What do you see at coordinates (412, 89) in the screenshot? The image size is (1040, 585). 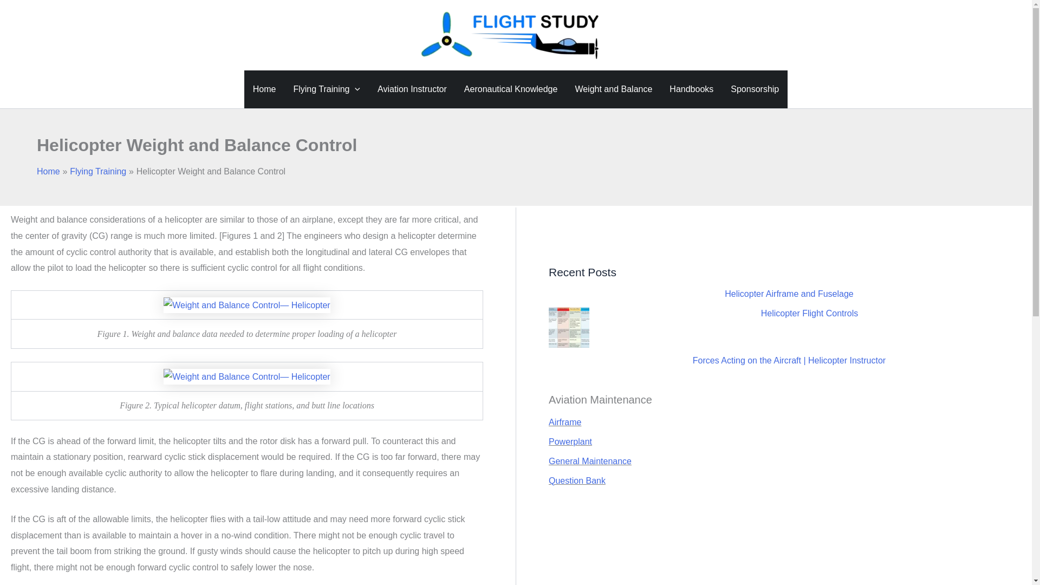 I see `Aviation Instructor` at bounding box center [412, 89].